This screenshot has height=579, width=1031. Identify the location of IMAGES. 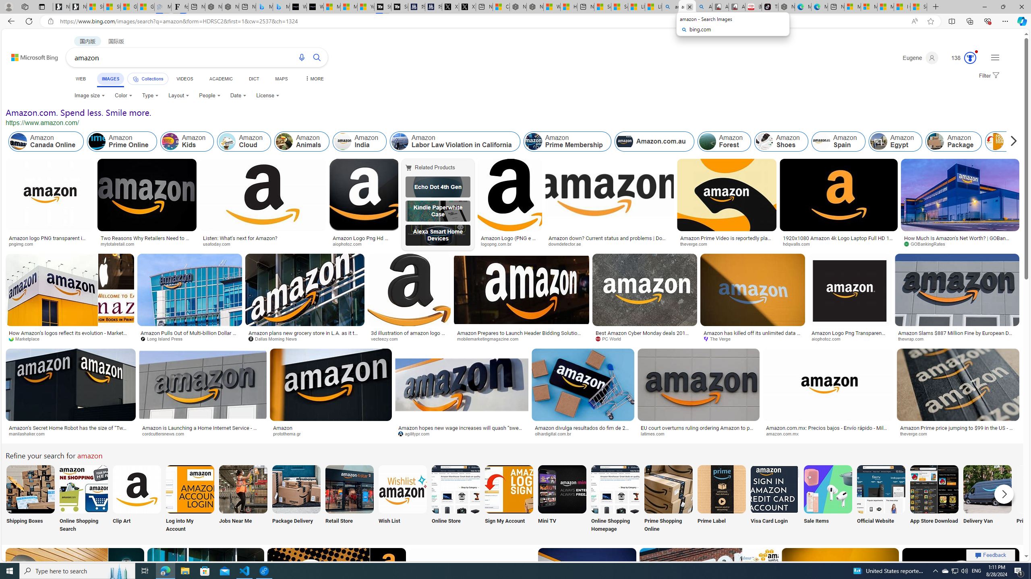
(110, 80).